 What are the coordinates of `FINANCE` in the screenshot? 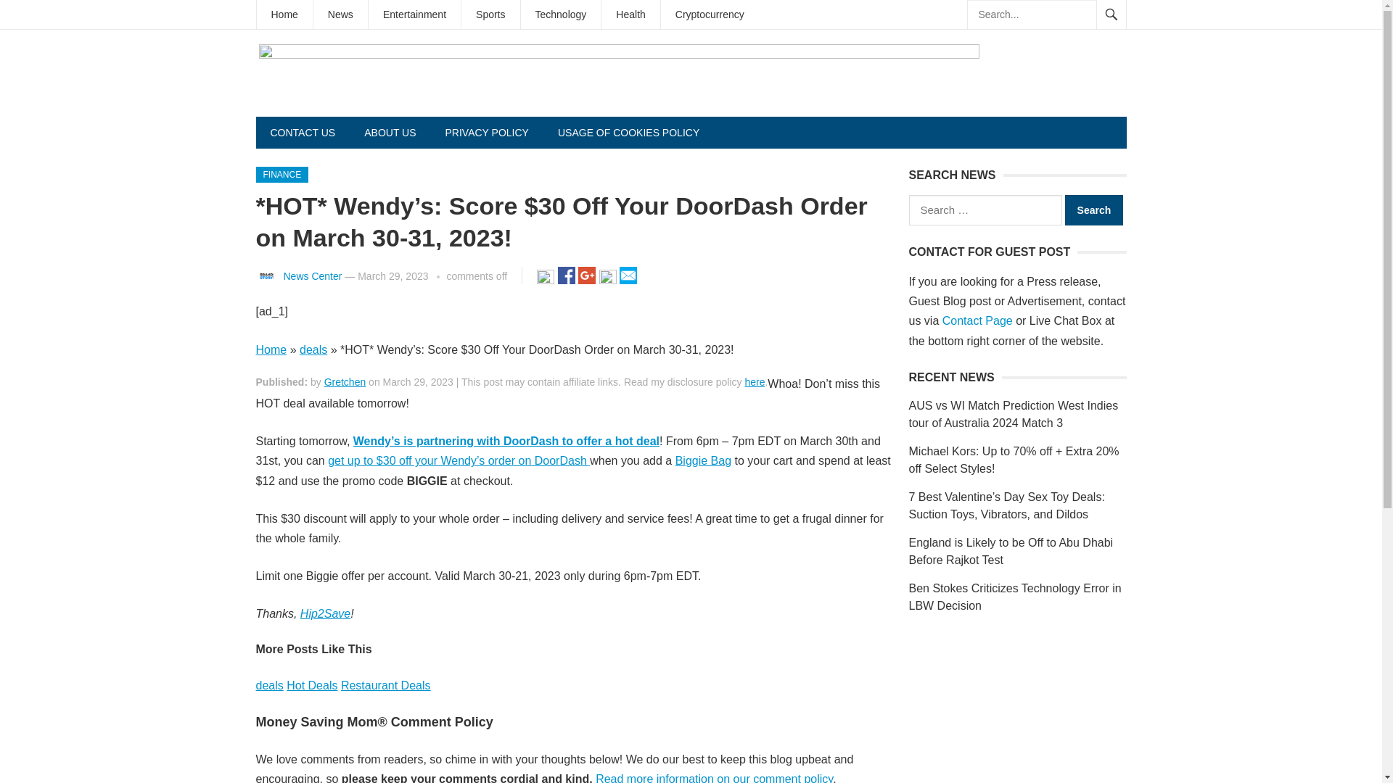 It's located at (282, 174).